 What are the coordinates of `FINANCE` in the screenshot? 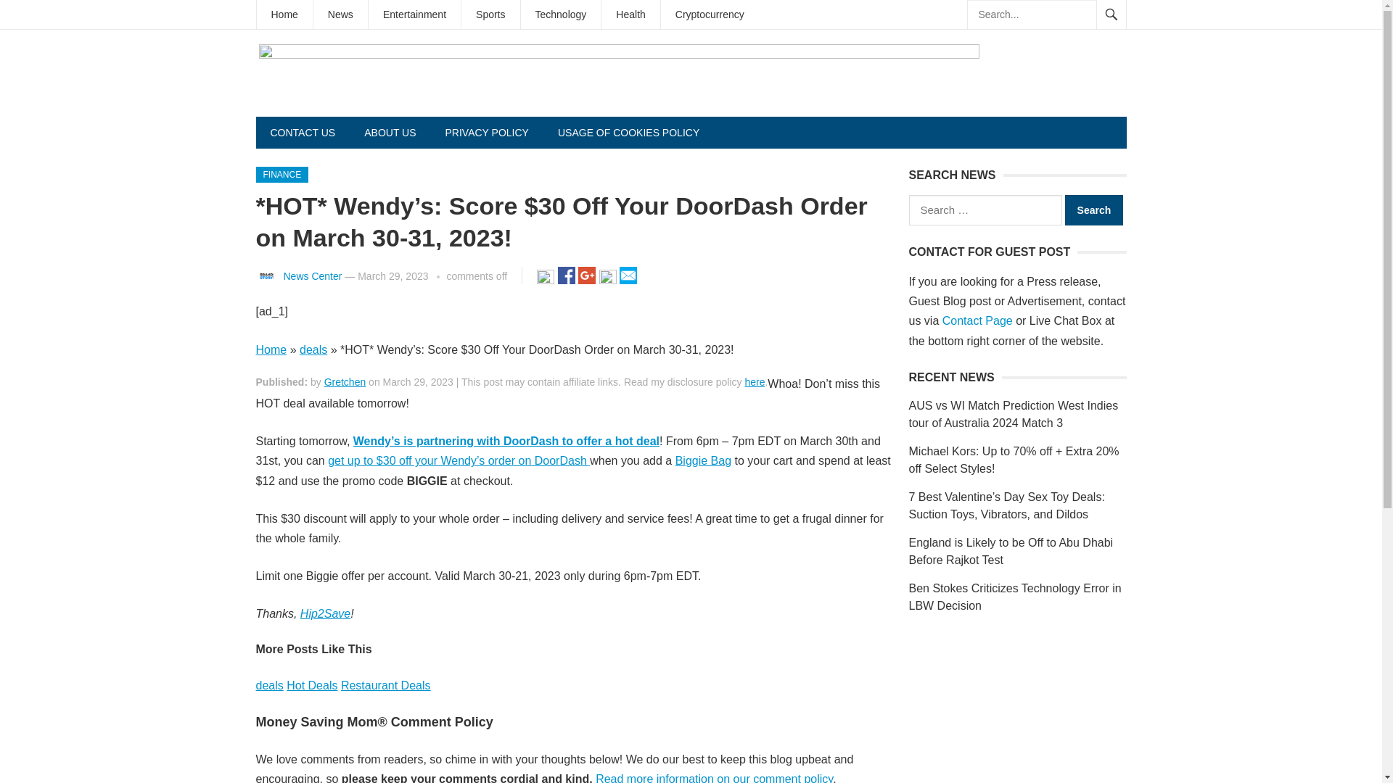 It's located at (282, 174).